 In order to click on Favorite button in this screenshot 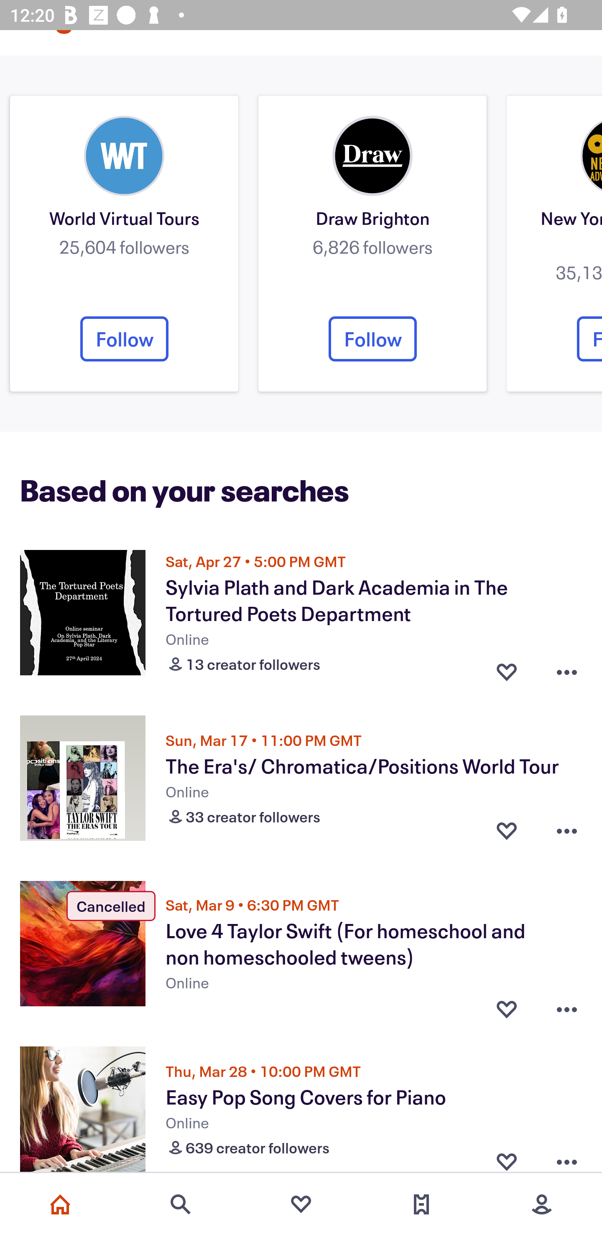, I will do `click(507, 669)`.